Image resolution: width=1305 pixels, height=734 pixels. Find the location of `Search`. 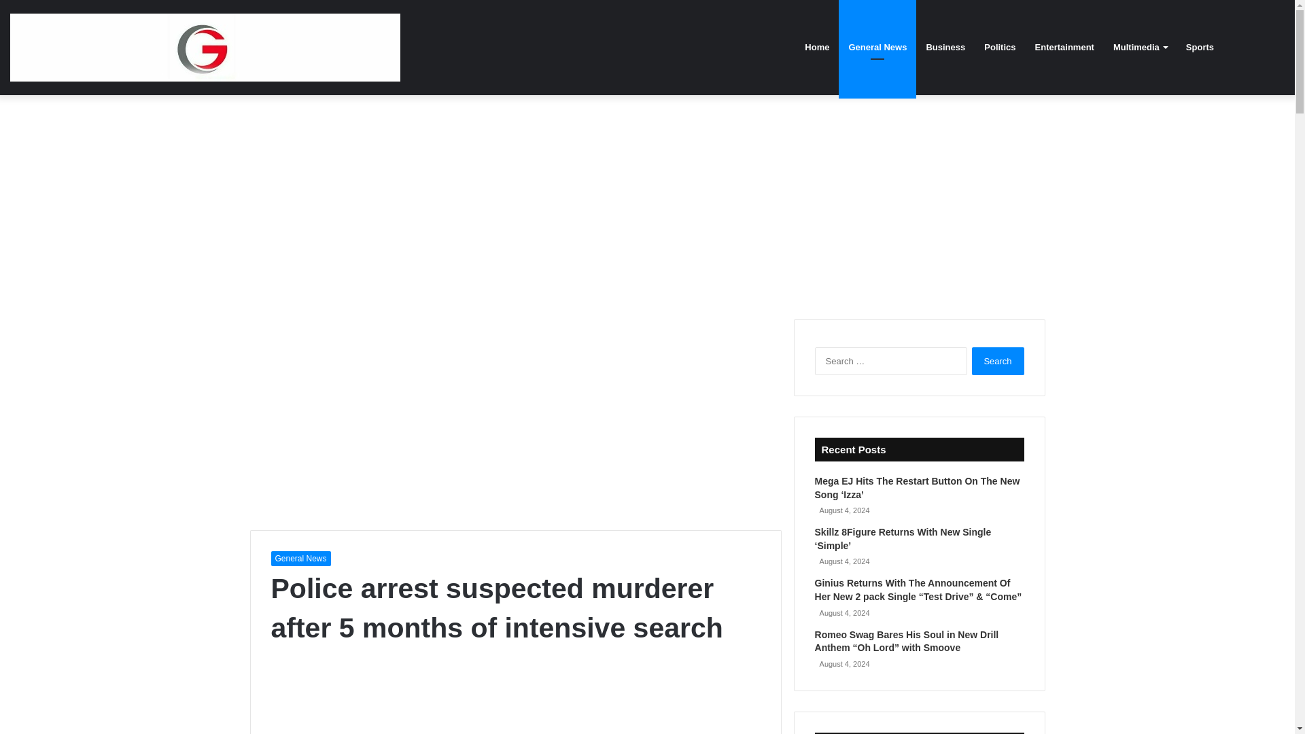

Search is located at coordinates (998, 360).